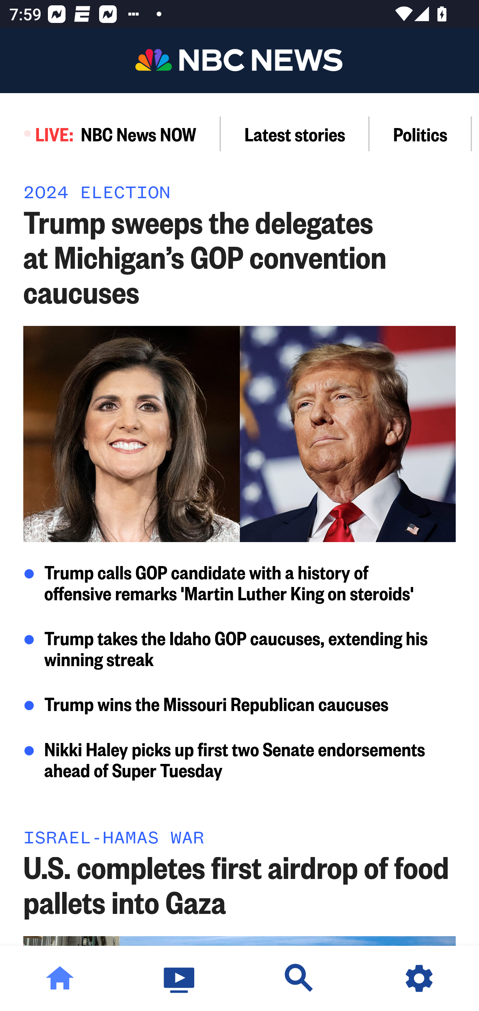 The image size is (479, 1011). I want to click on LIVE:  NBC News NOW, so click(110, 134).